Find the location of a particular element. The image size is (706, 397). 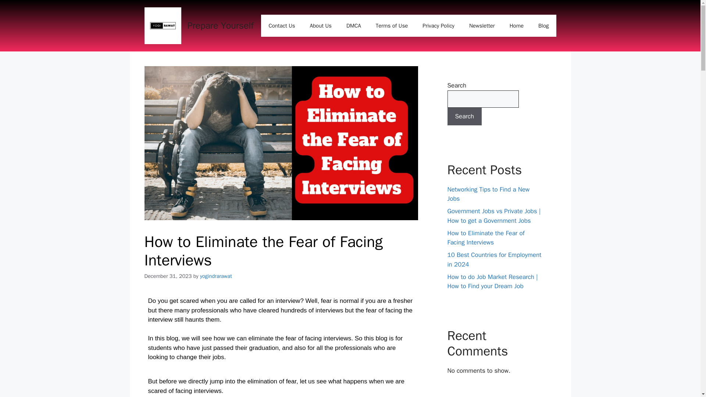

Newsletter is located at coordinates (482, 26).